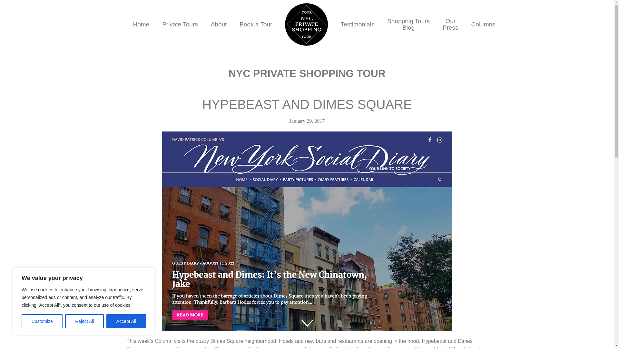 The height and width of the screenshot is (348, 619). I want to click on Testimonials, so click(358, 24).